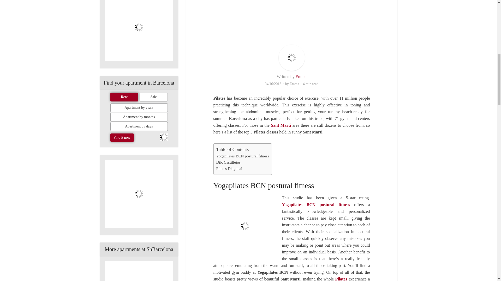  What do you see at coordinates (124, 97) in the screenshot?
I see `Rent` at bounding box center [124, 97].